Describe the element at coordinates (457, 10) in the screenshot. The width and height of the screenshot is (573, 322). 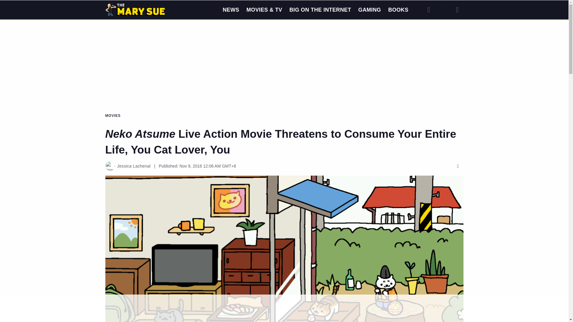
I see `Expand Menu` at that location.